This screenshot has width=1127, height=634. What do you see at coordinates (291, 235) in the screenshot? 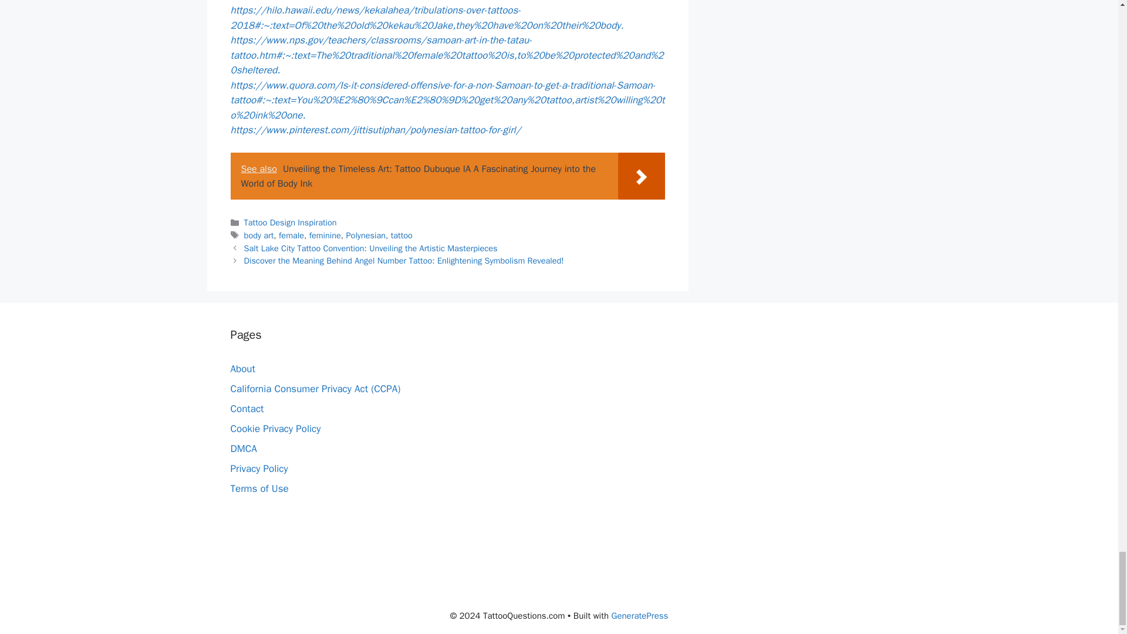
I see `female` at bounding box center [291, 235].